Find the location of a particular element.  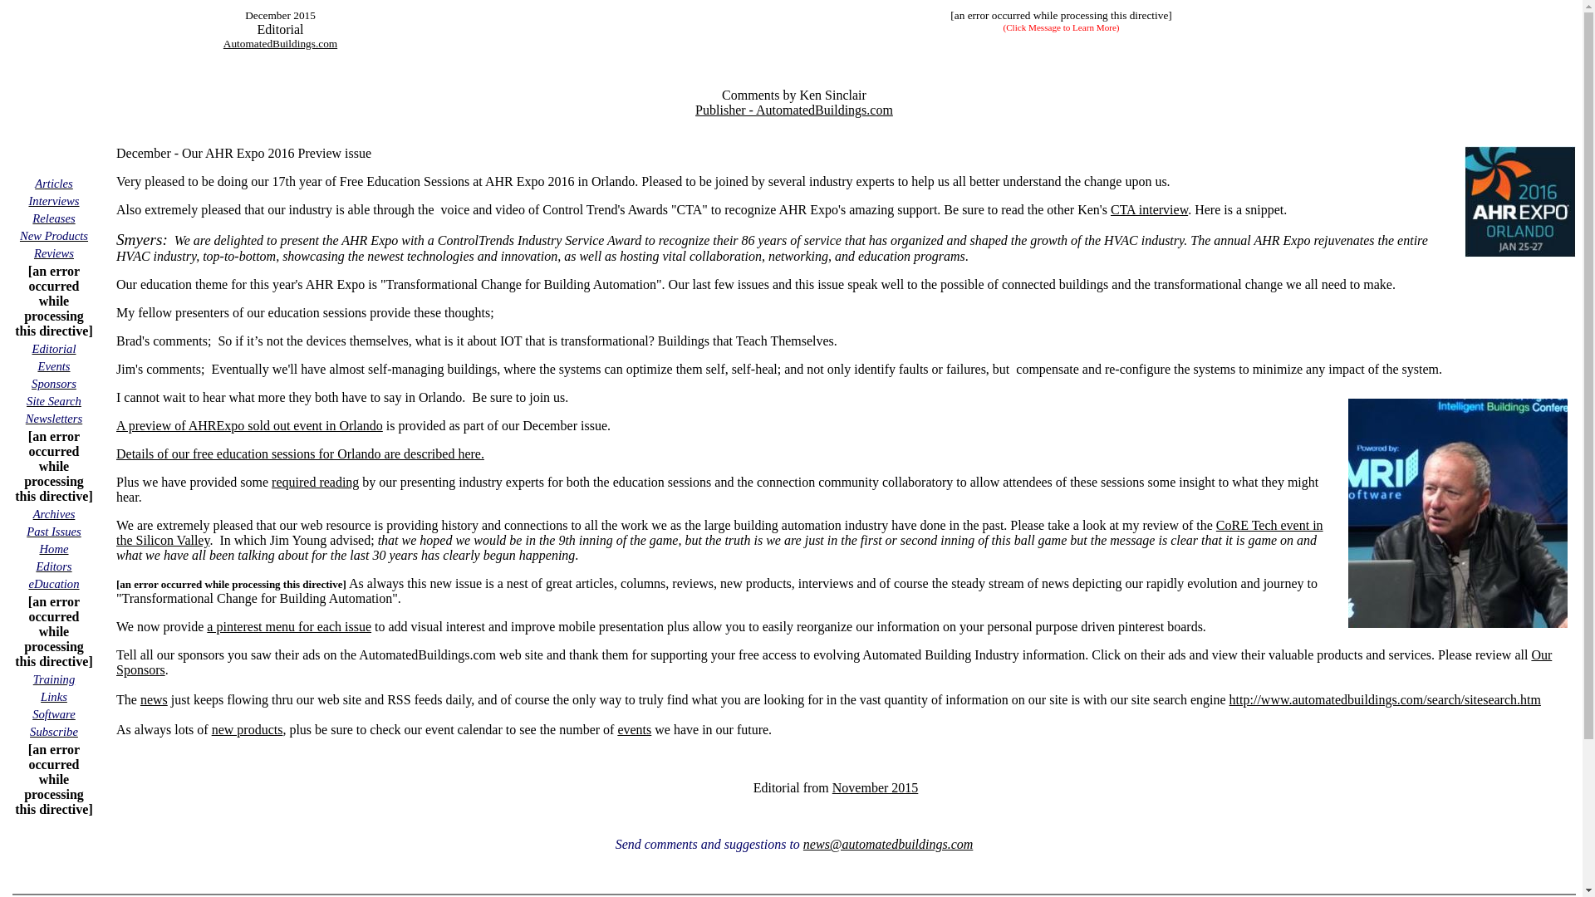

Articles is located at coordinates (54, 183).